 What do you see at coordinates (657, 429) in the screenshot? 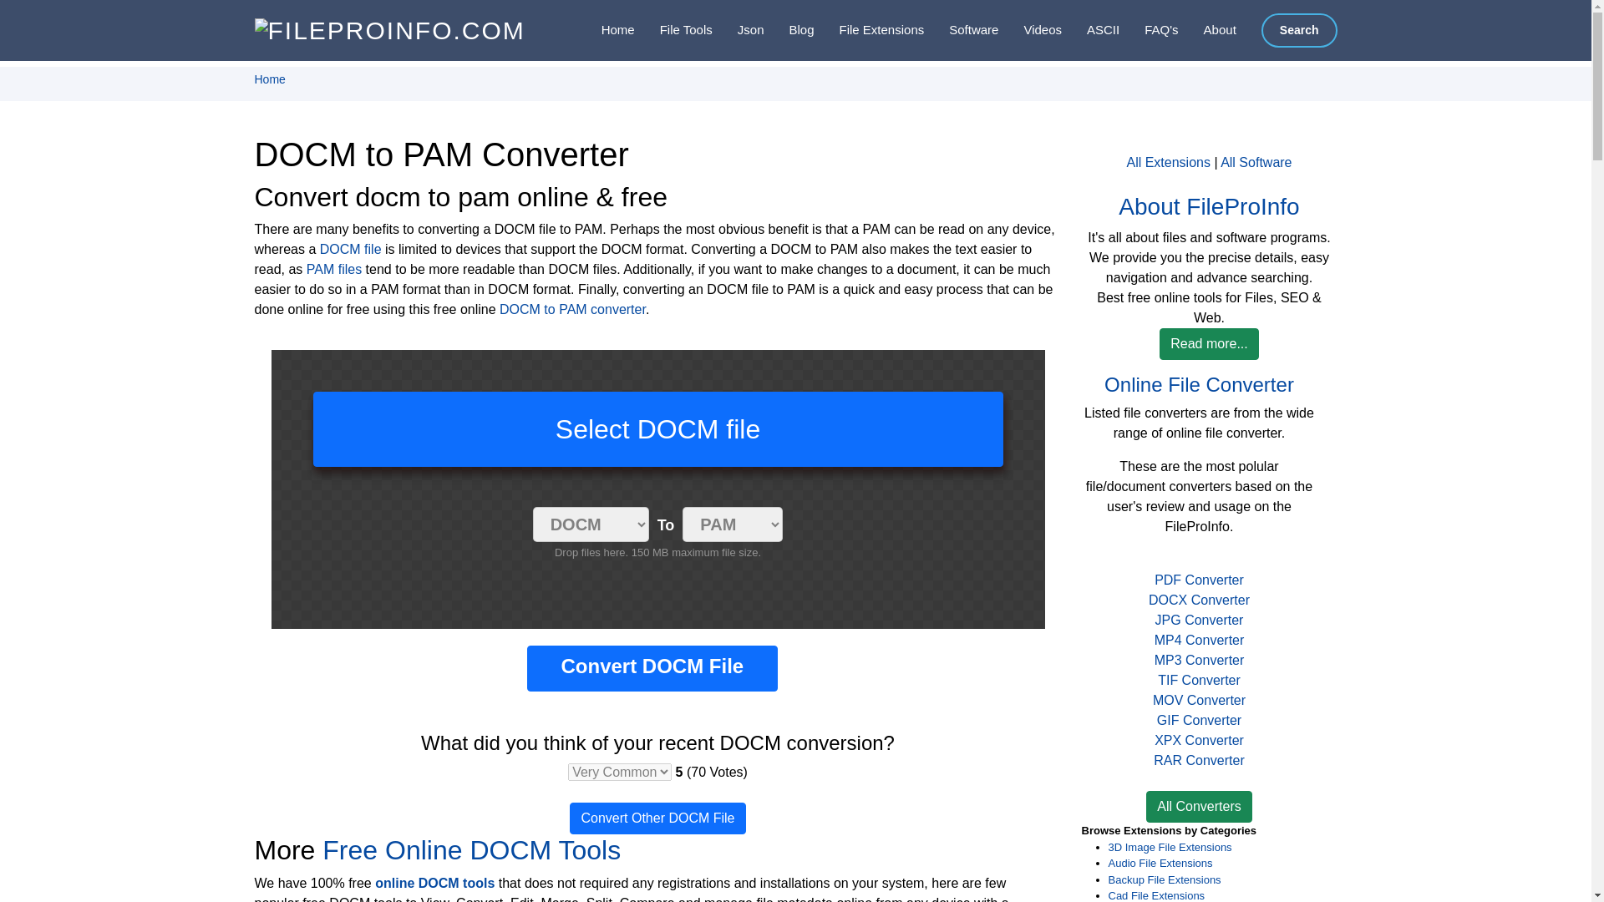
I see `Select DOCM file` at bounding box center [657, 429].